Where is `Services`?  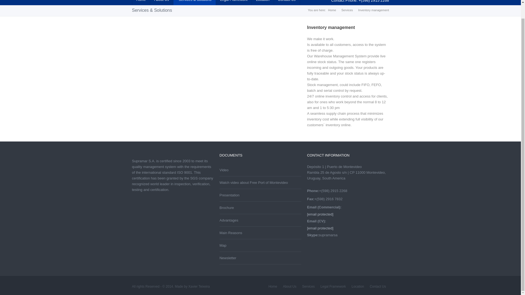 Services is located at coordinates (308, 286).